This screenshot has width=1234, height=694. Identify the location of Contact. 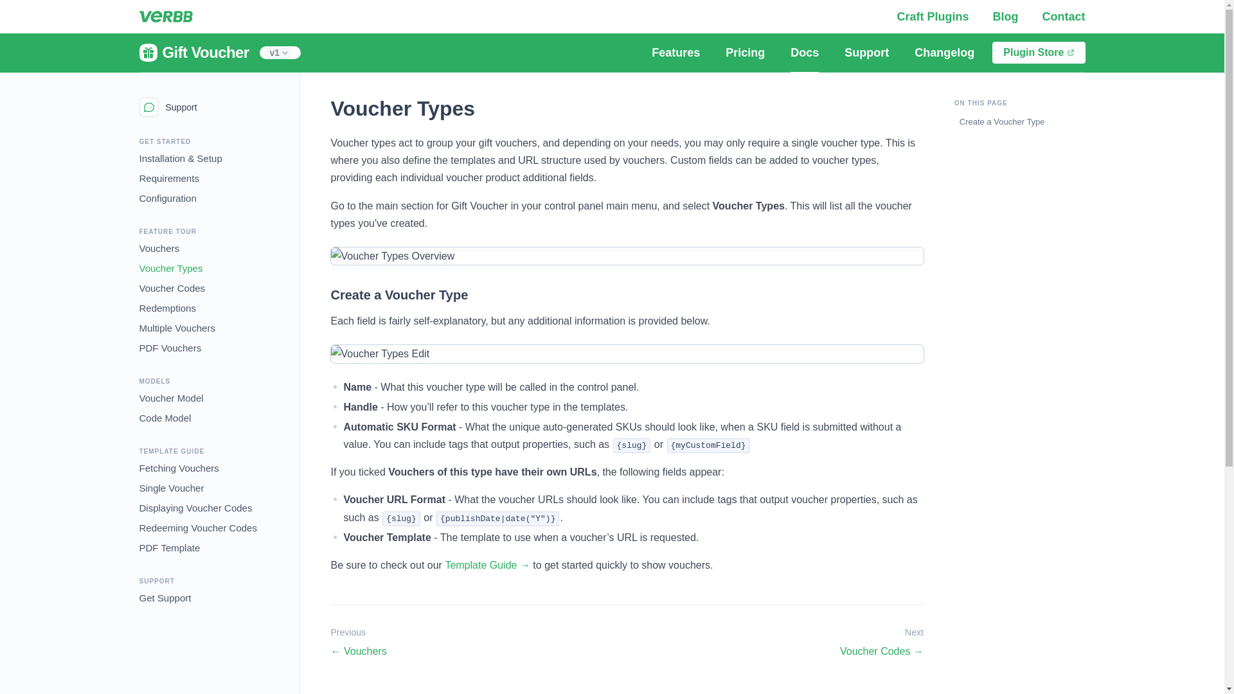
(1064, 17).